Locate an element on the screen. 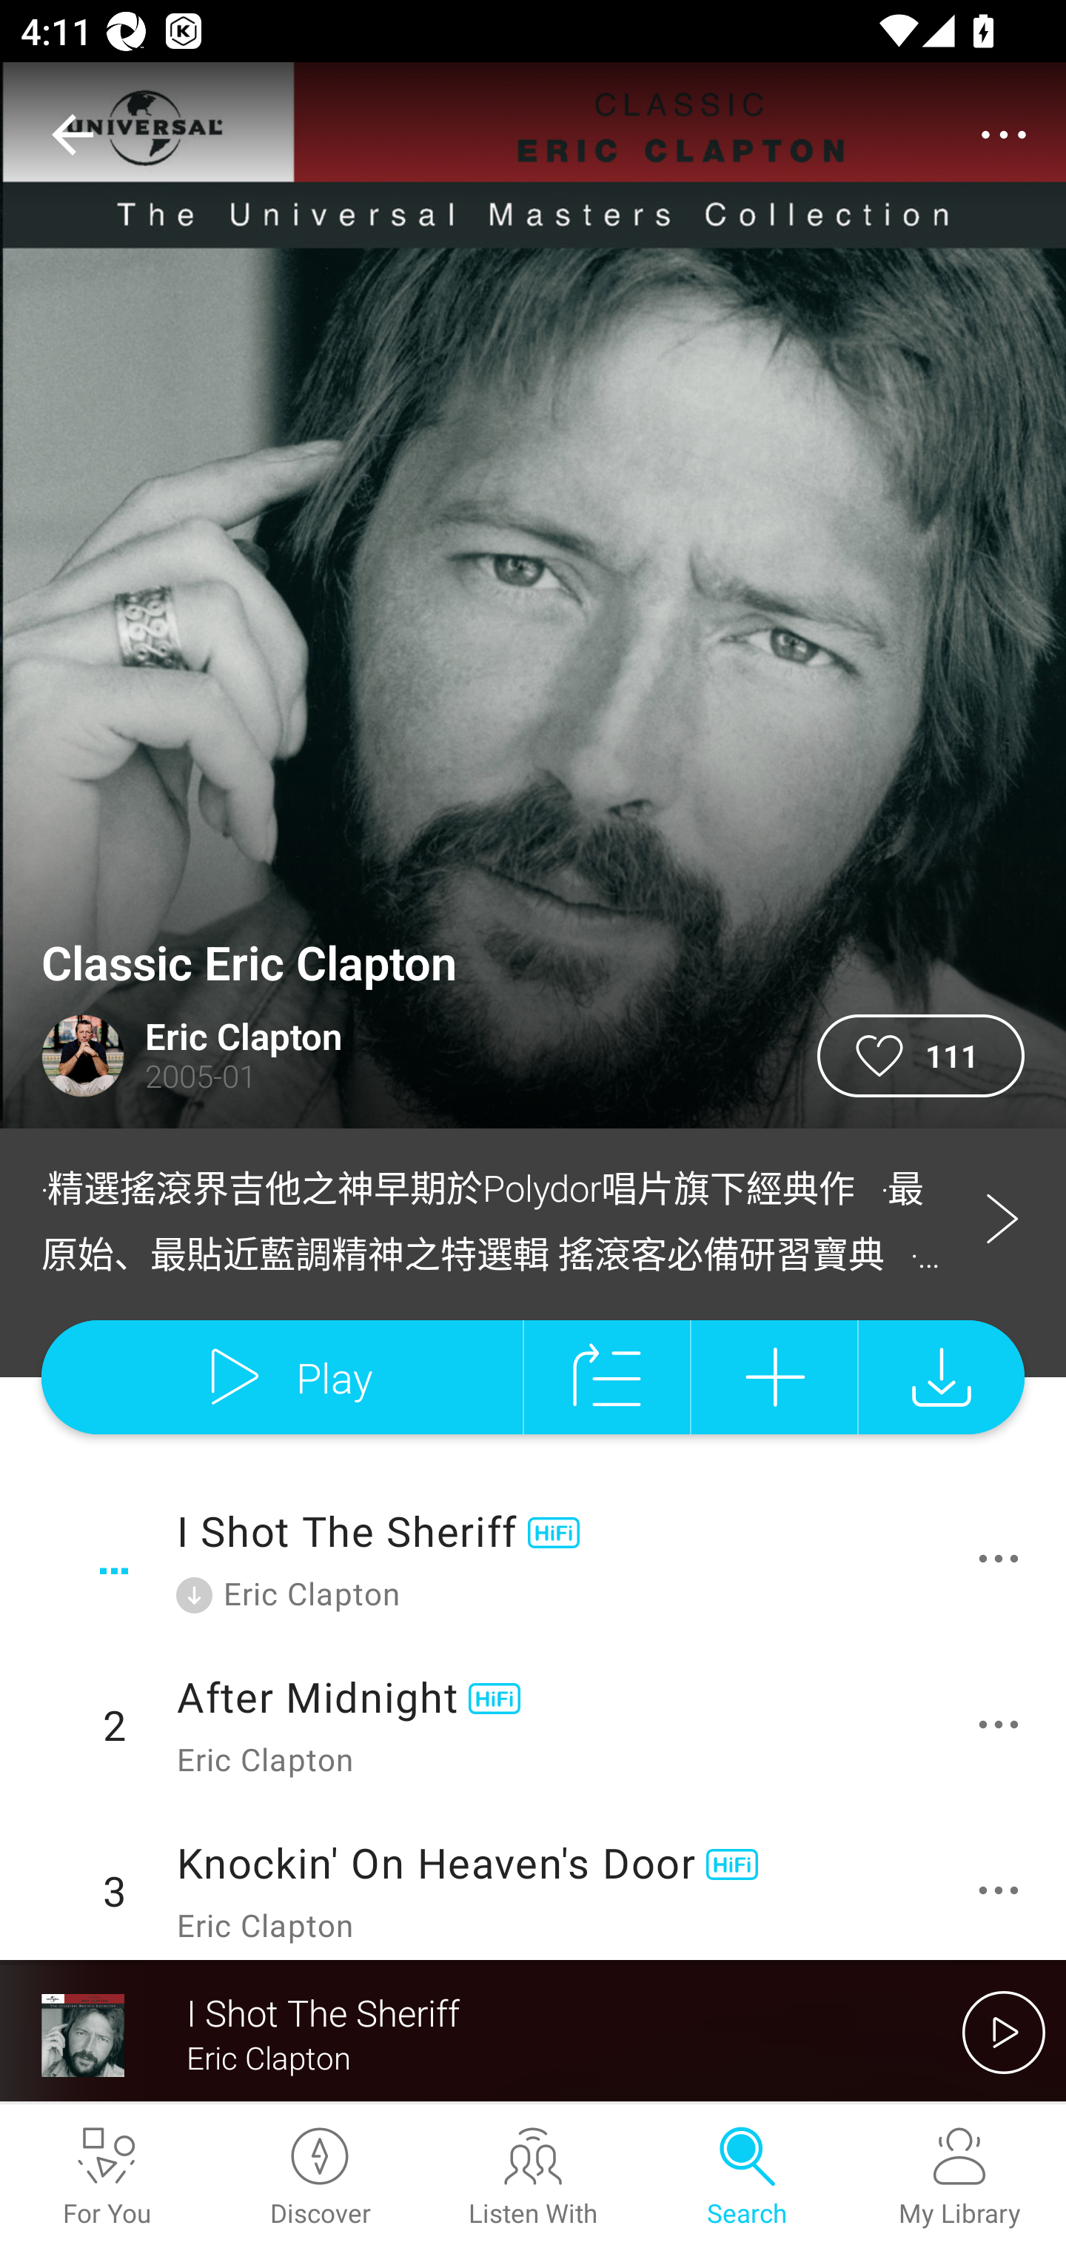  更多操作選項 is located at coordinates (1004, 1724).